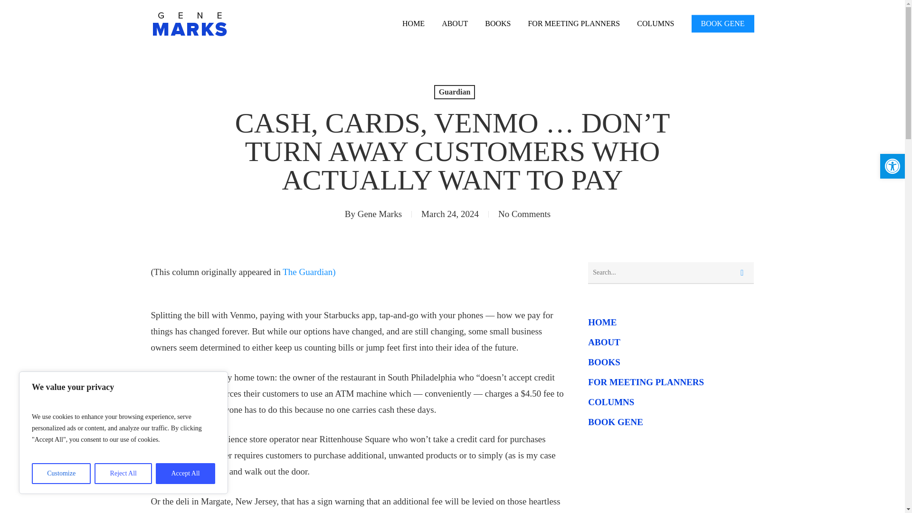 The width and height of the screenshot is (912, 513). What do you see at coordinates (722, 23) in the screenshot?
I see `BOOK GENE` at bounding box center [722, 23].